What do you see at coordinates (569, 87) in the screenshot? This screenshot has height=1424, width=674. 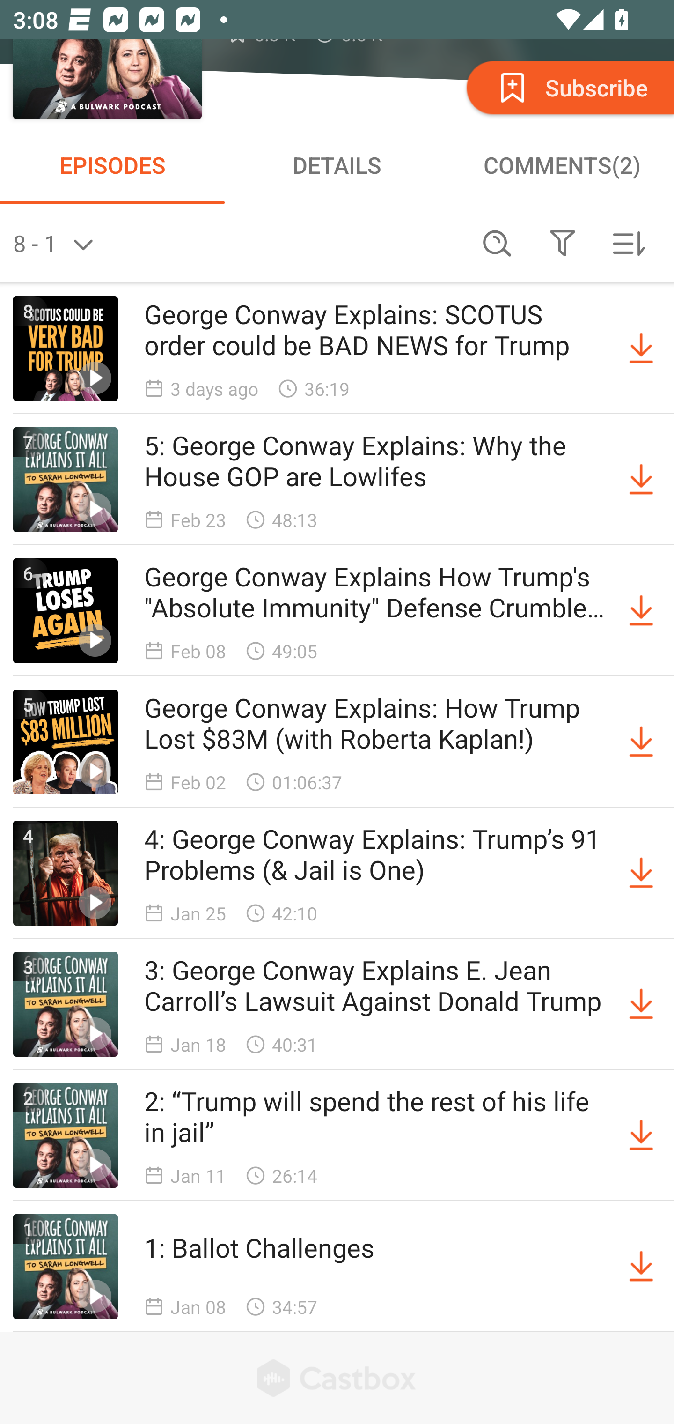 I see `Subscribe` at bounding box center [569, 87].